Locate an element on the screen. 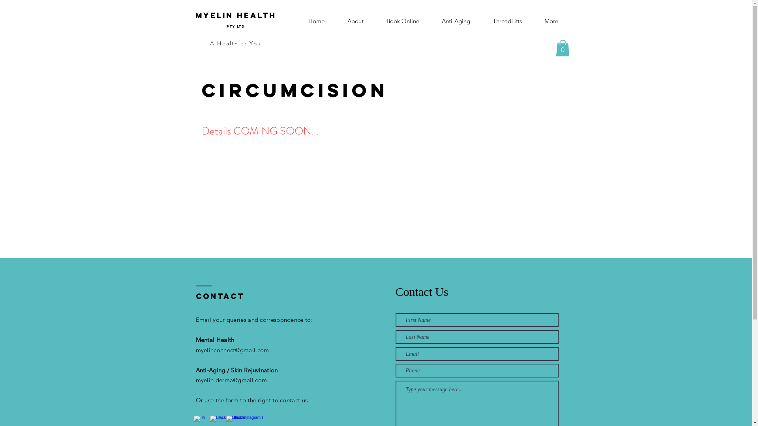  ThreadLifts is located at coordinates (508, 21).